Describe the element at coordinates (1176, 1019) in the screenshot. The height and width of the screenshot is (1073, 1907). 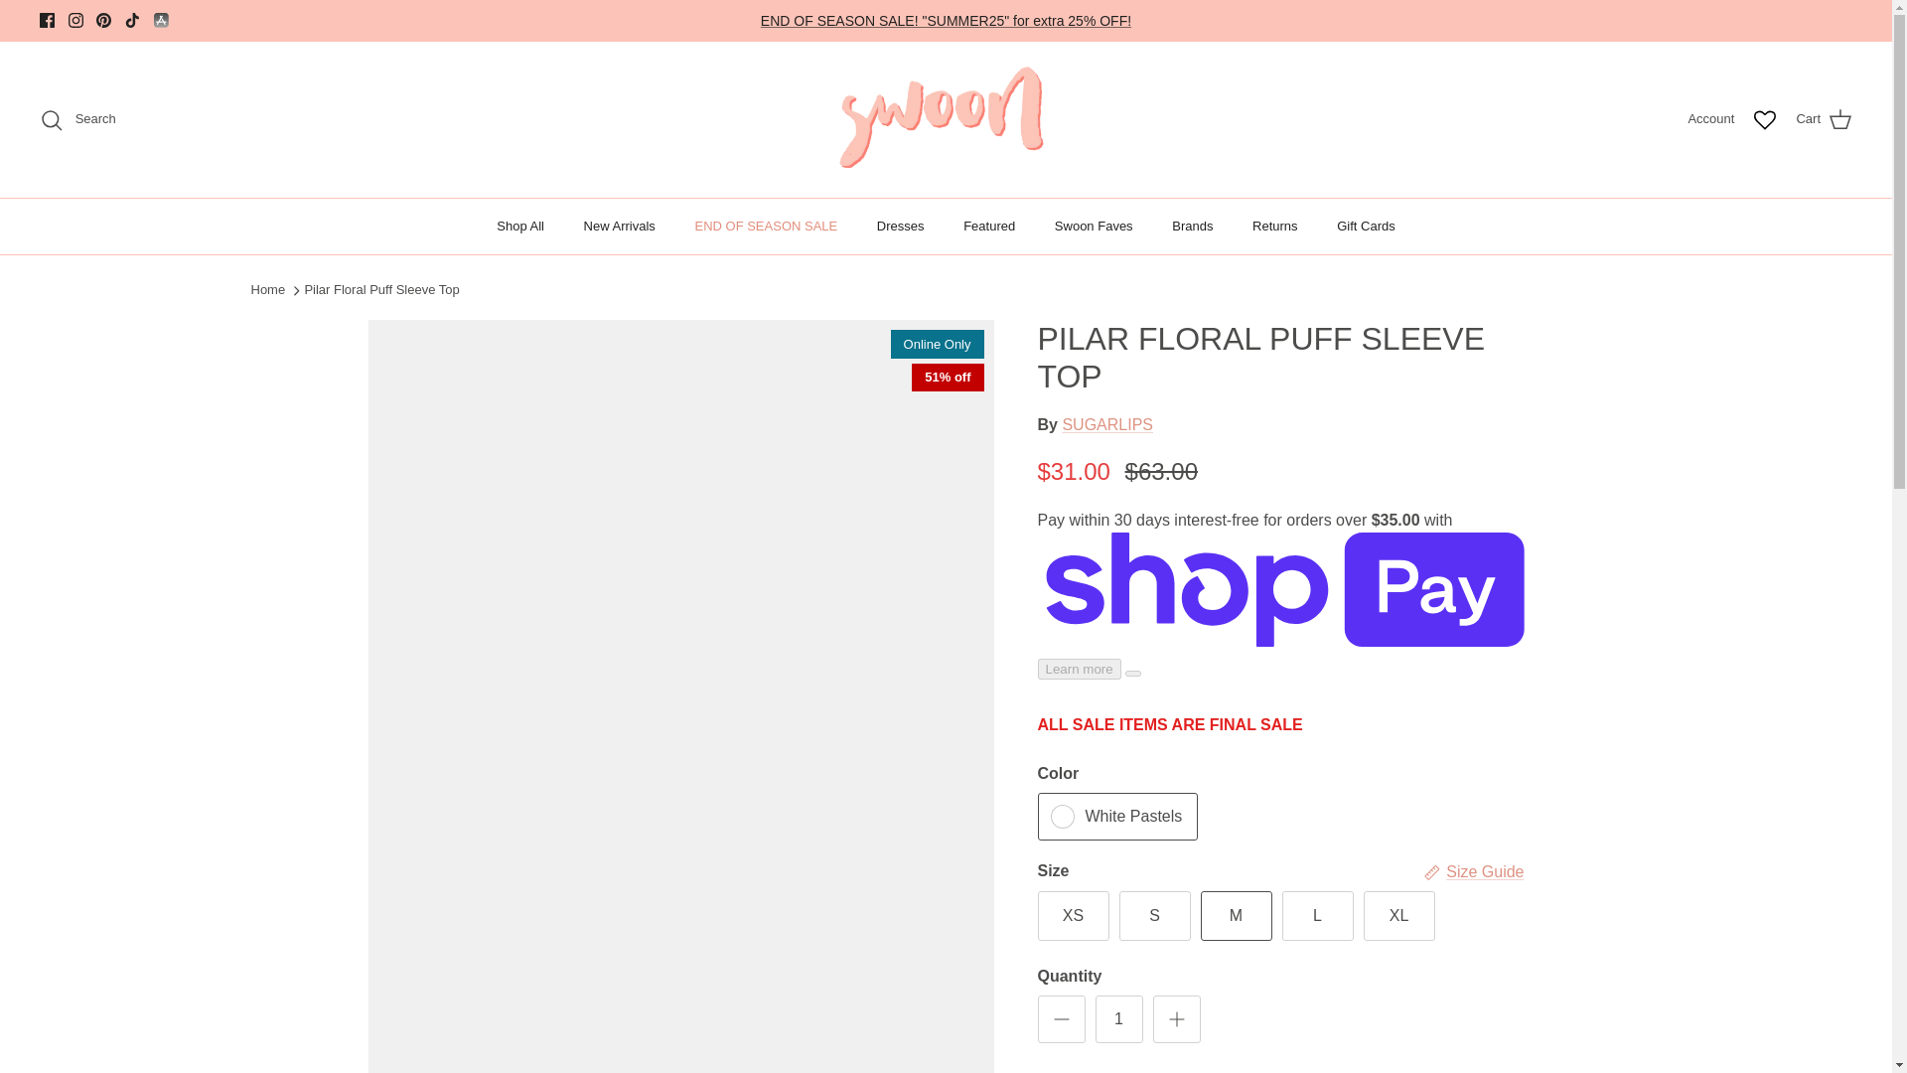
I see `Plus` at that location.